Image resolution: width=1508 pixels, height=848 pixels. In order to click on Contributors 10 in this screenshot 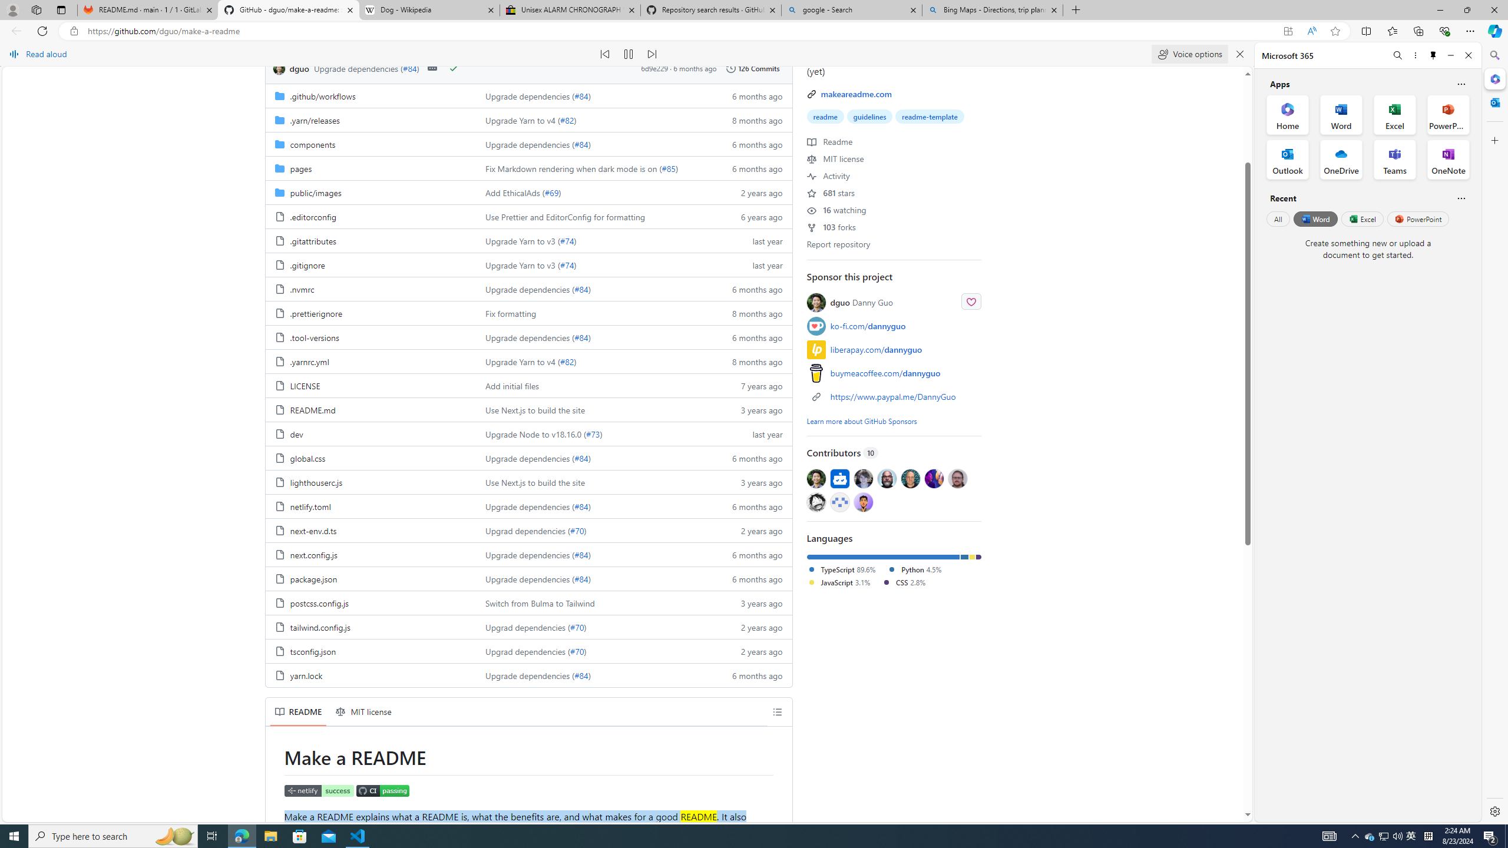, I will do `click(894, 452)`.